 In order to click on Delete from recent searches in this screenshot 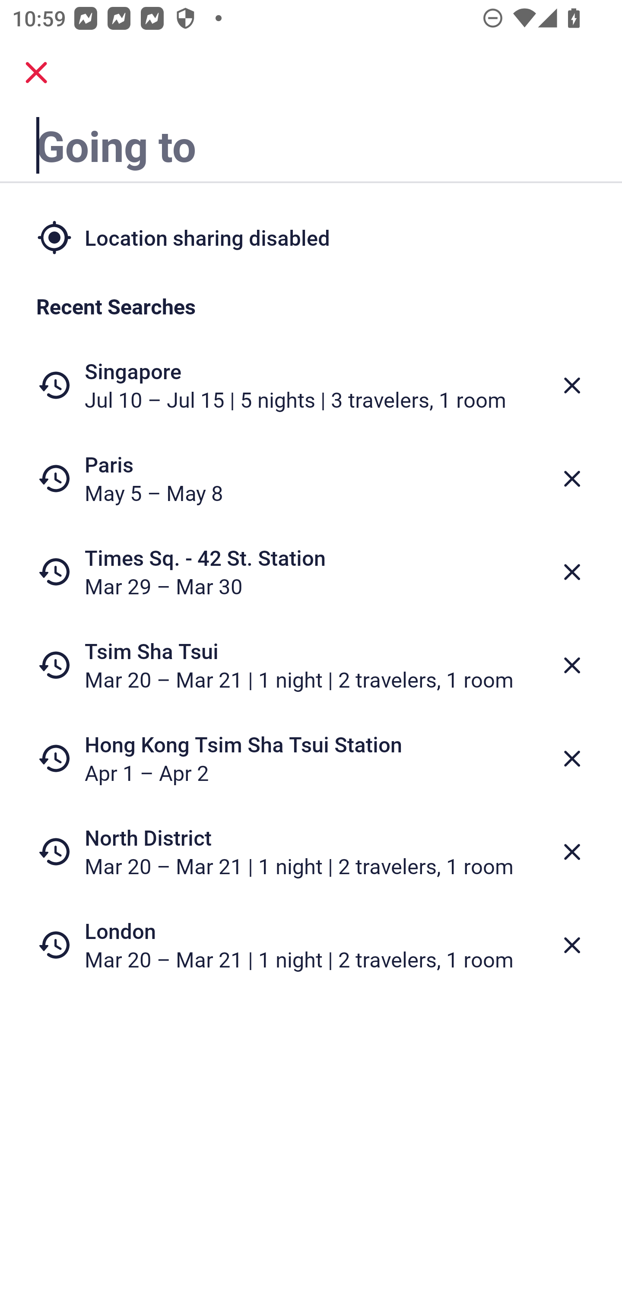, I will do `click(572, 479)`.